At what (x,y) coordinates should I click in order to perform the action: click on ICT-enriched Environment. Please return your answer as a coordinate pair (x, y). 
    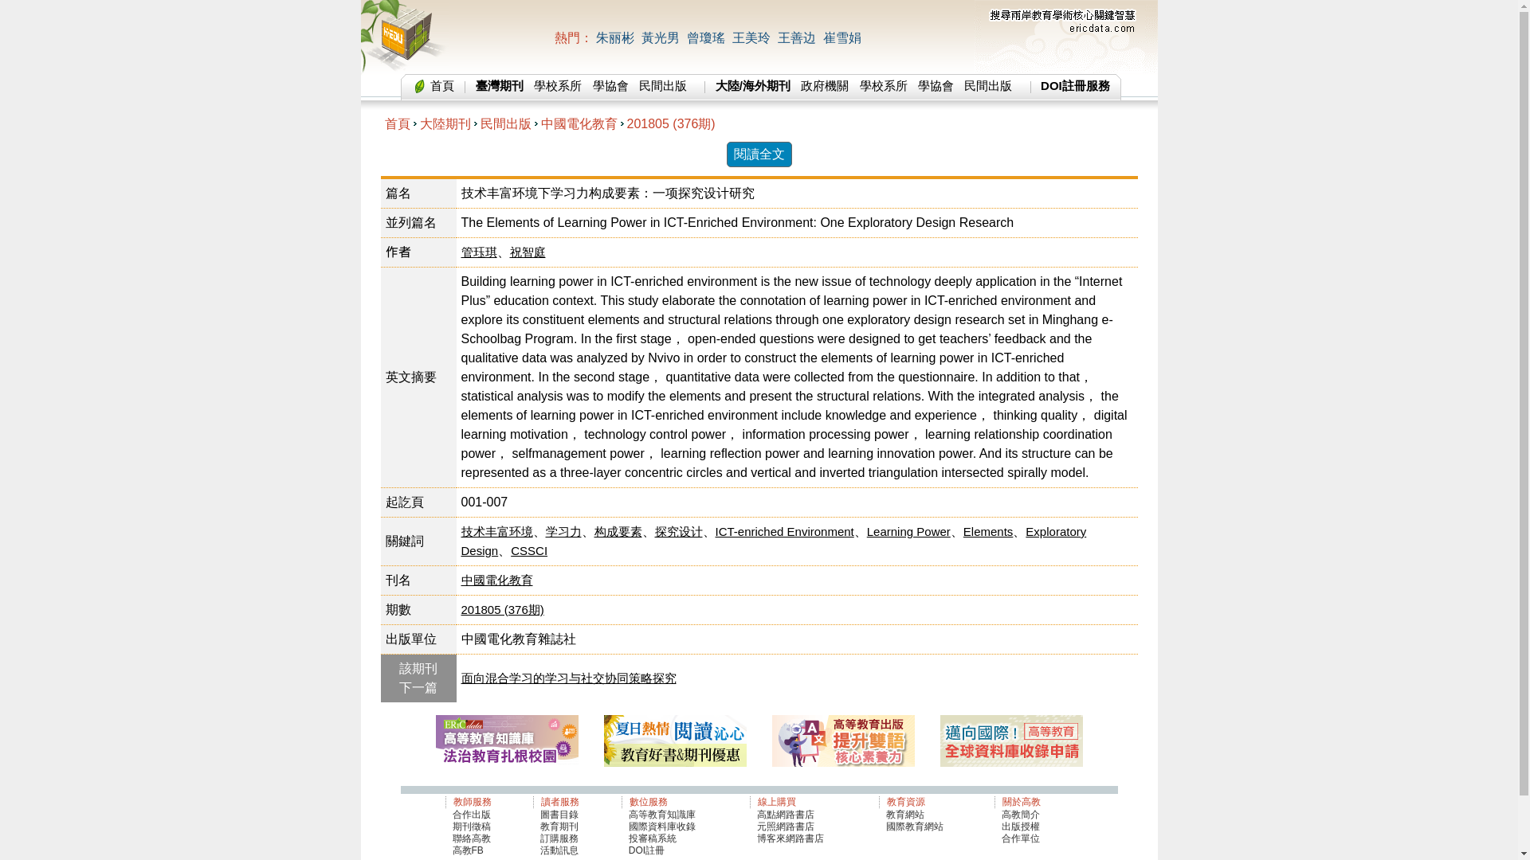
    Looking at the image, I should click on (784, 531).